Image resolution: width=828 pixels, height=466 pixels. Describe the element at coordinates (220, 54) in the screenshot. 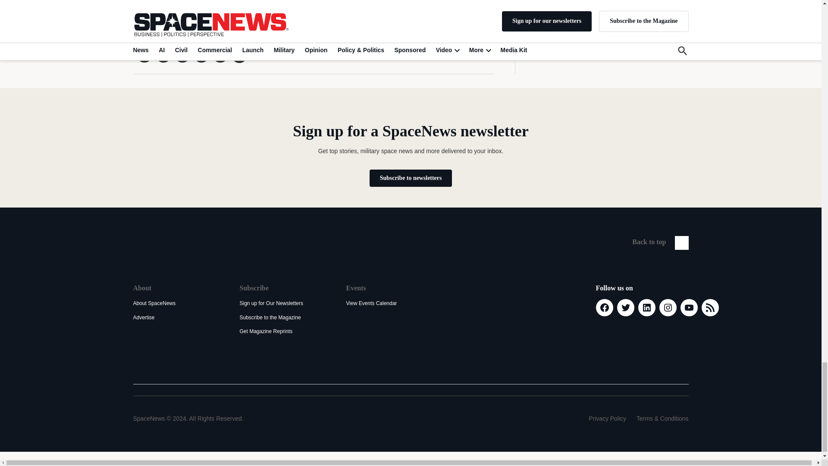

I see `Click to email a link to a friend` at that location.